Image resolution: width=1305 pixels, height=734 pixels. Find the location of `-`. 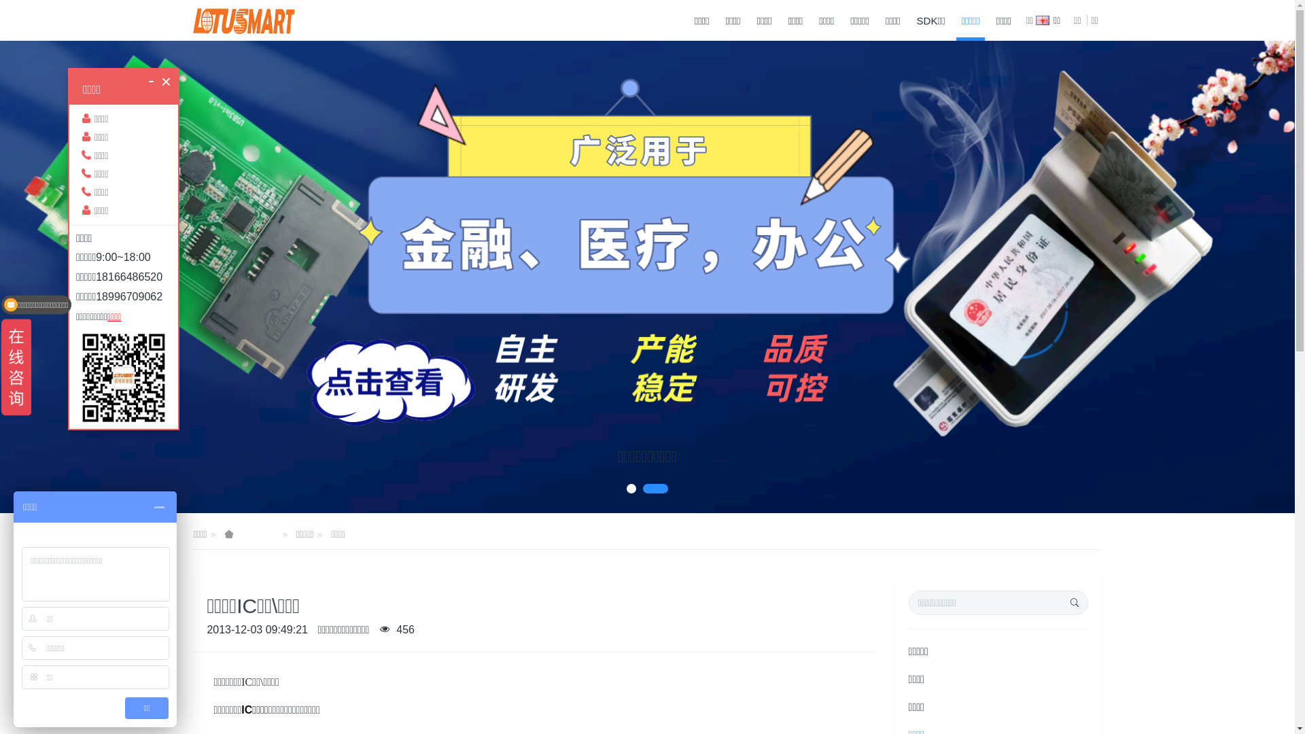

- is located at coordinates (151, 80).